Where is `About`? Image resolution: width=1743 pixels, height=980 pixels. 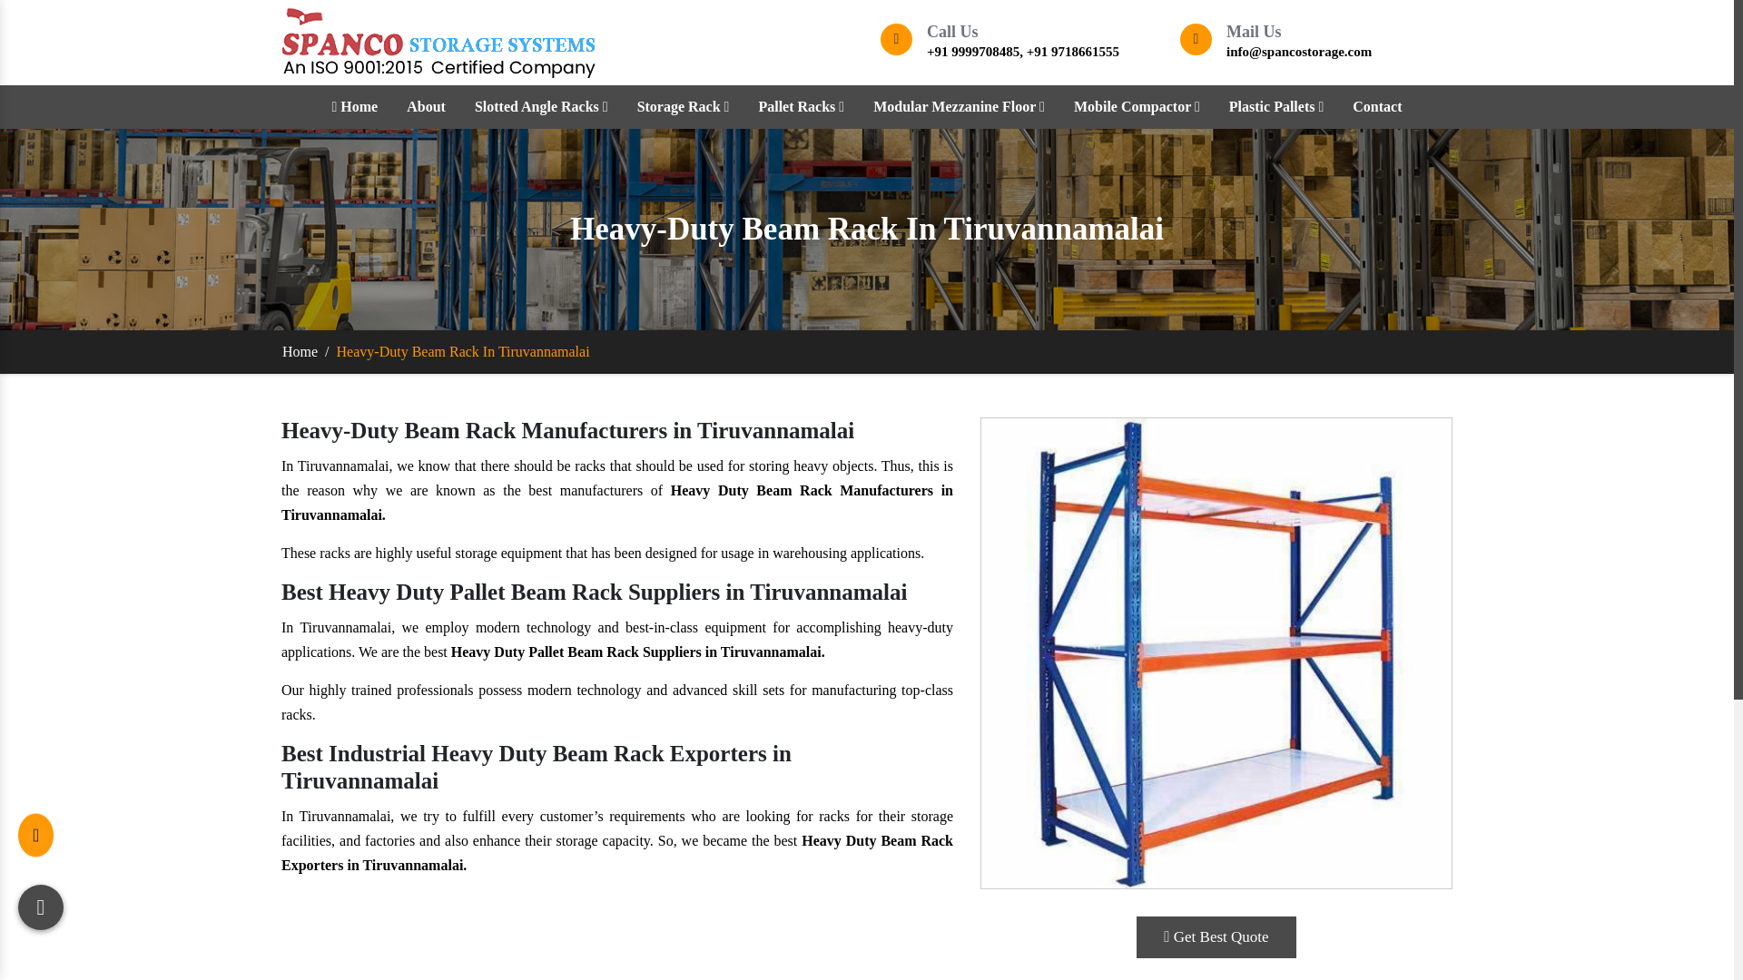
About is located at coordinates (426, 106).